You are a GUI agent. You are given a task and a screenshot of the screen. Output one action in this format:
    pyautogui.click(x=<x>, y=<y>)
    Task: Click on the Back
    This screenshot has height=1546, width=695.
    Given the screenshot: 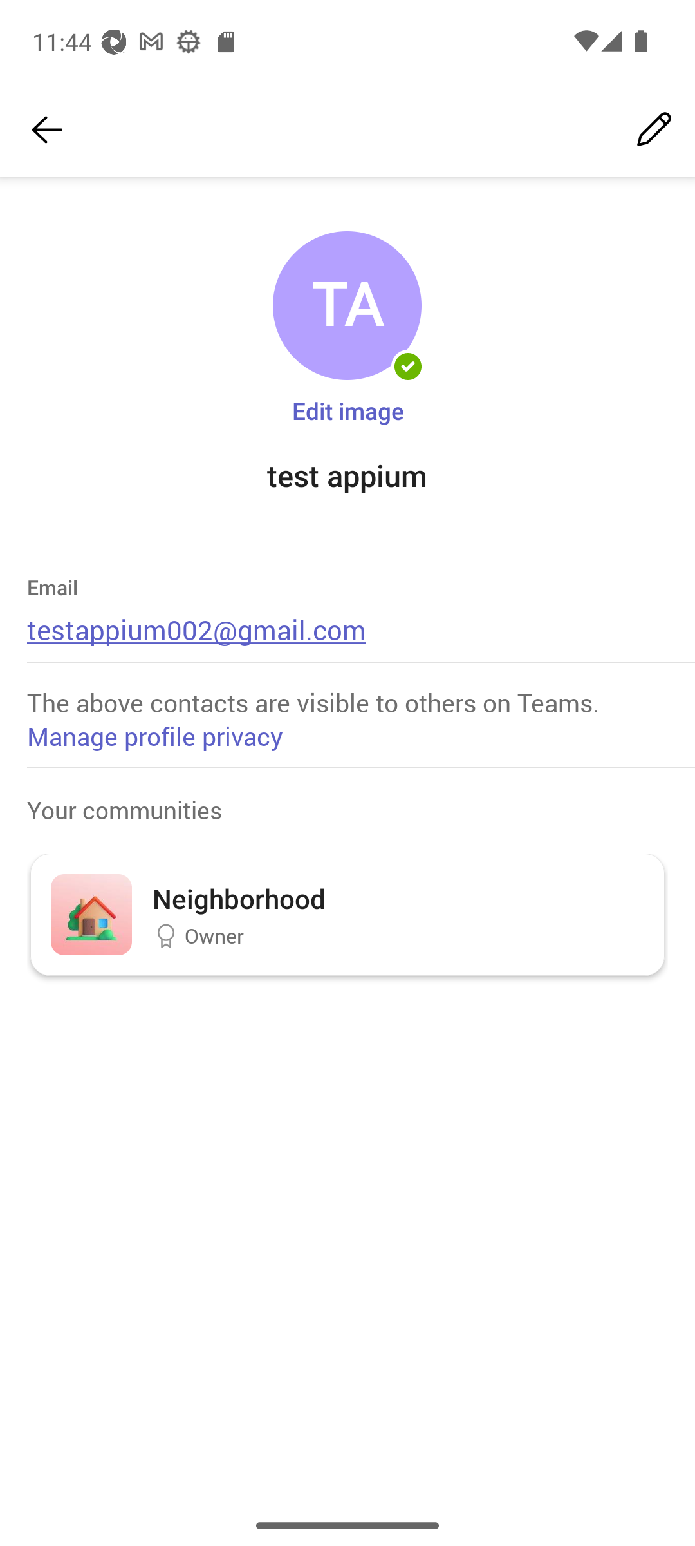 What is the action you would take?
    pyautogui.click(x=47, y=130)
    